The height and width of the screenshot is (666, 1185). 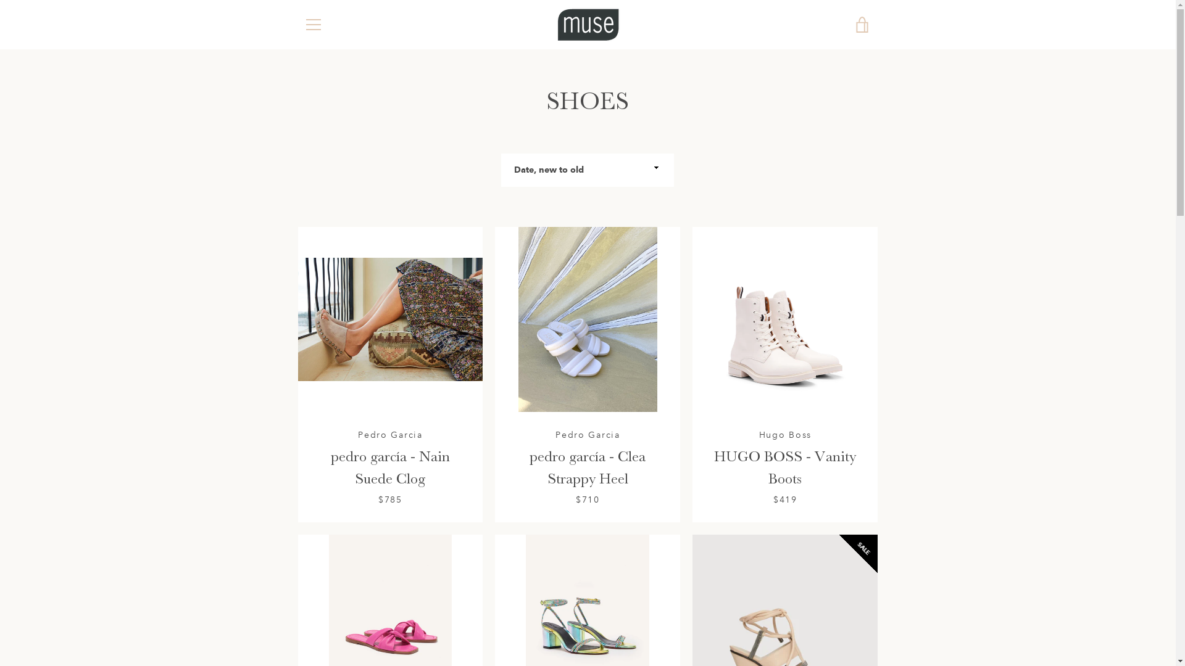 I want to click on SHIPPING & RETURNS, so click(x=348, y=513).